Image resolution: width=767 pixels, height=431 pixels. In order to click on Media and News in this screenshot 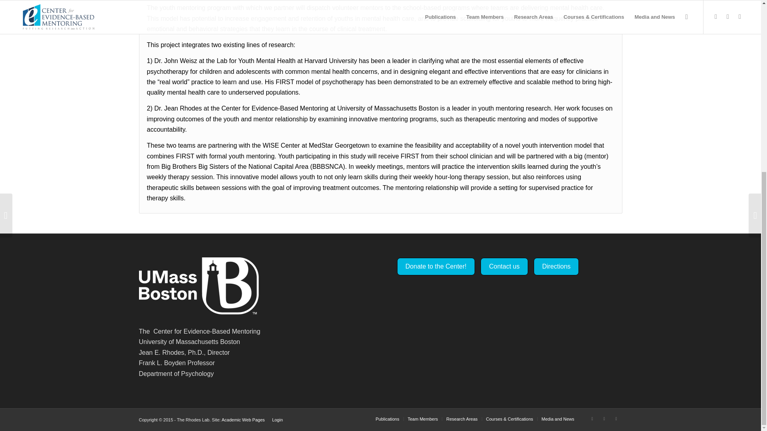, I will do `click(558, 419)`.